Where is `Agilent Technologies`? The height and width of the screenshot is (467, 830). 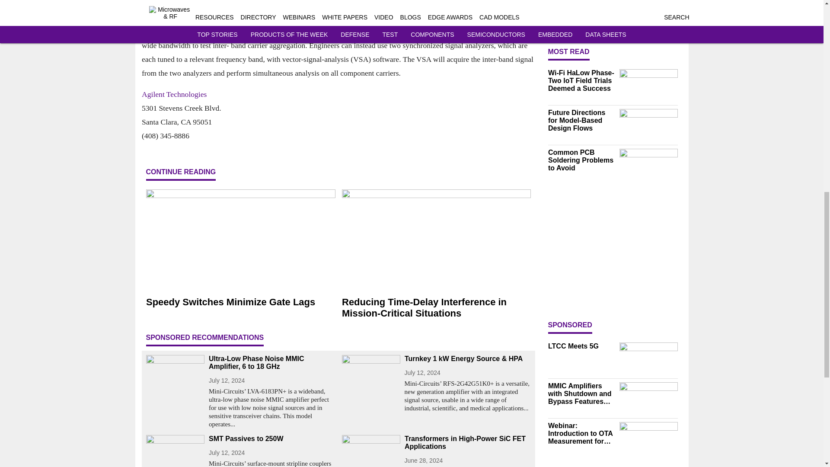
Agilent Technologies is located at coordinates (174, 94).